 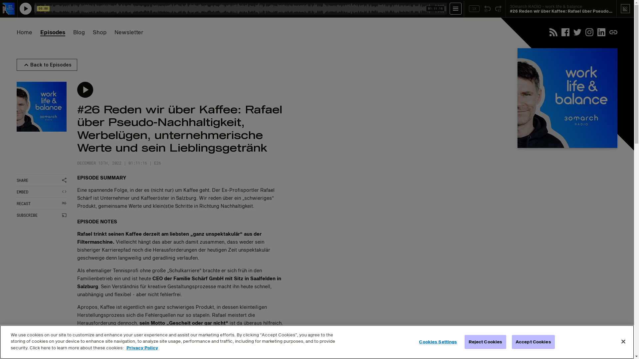 I want to click on Privacy Policy, so click(x=142, y=348).